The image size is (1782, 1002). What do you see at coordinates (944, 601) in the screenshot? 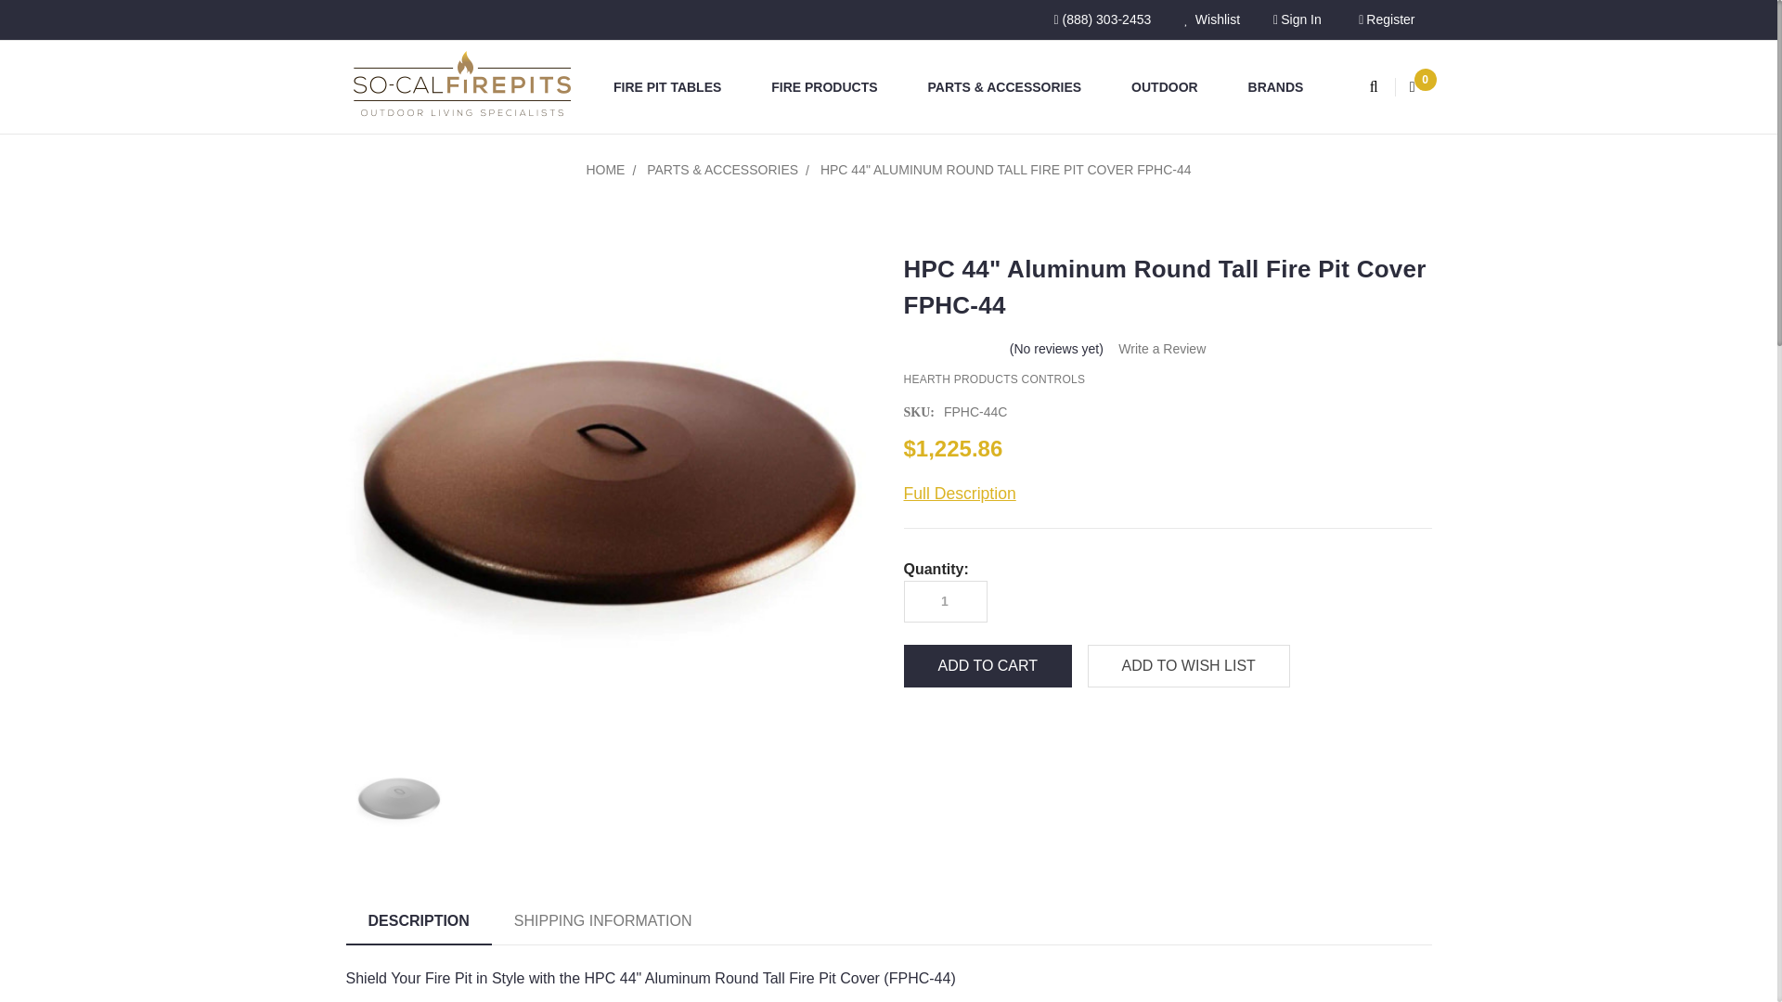
I see `1` at bounding box center [944, 601].